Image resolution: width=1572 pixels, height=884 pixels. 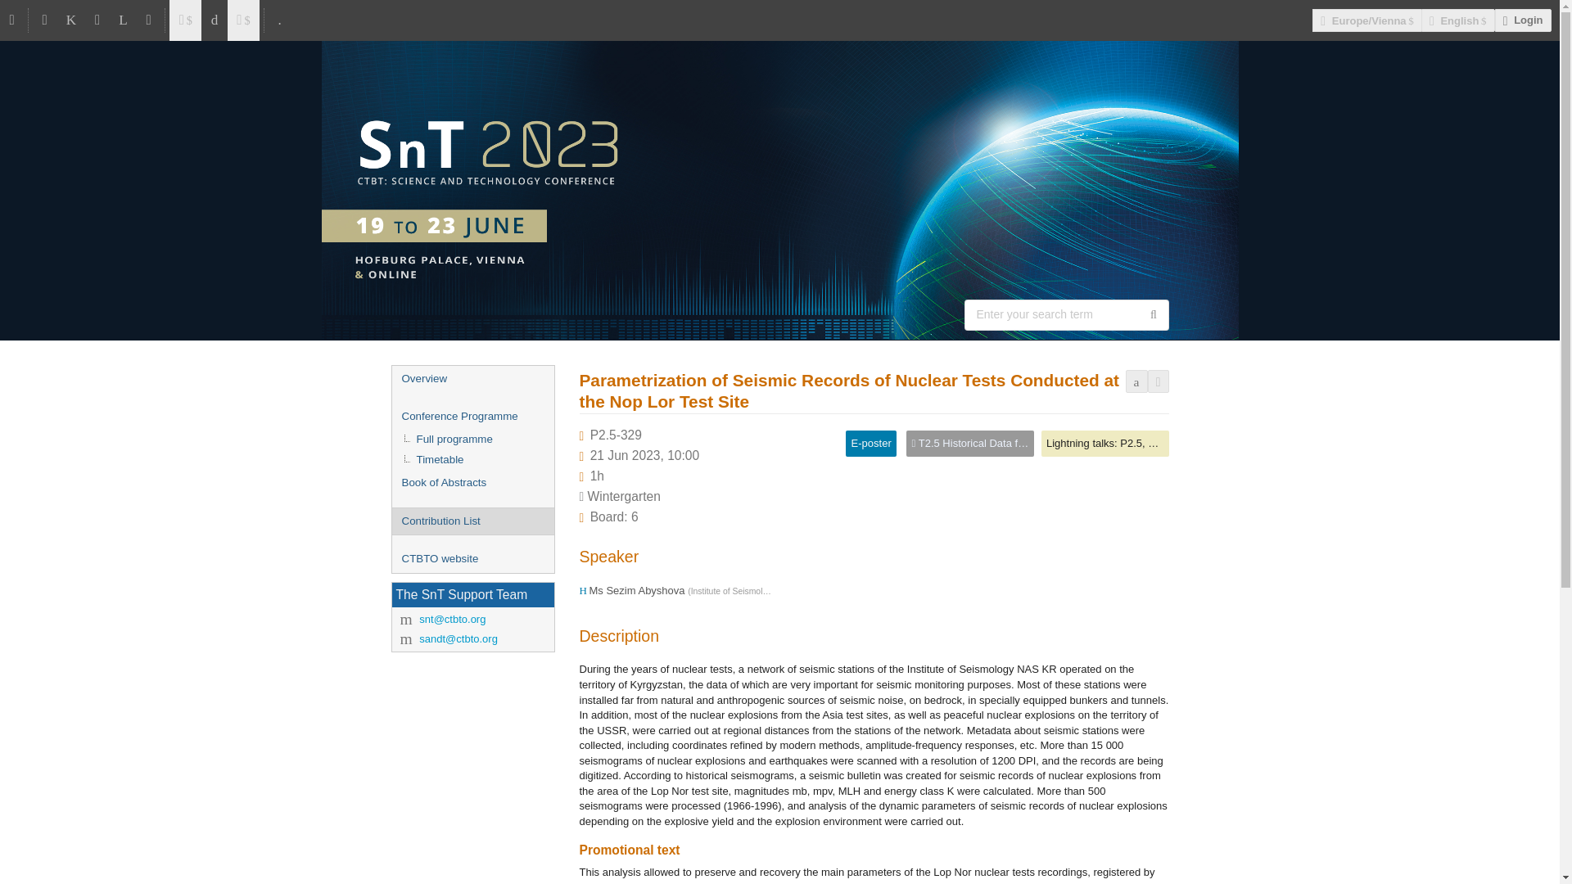 I want to click on CTBTO website, so click(x=472, y=559).